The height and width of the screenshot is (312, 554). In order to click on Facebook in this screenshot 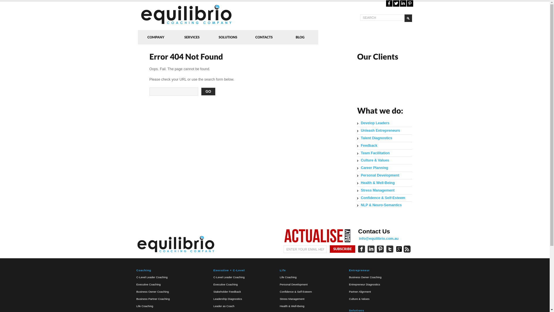, I will do `click(389, 3)`.